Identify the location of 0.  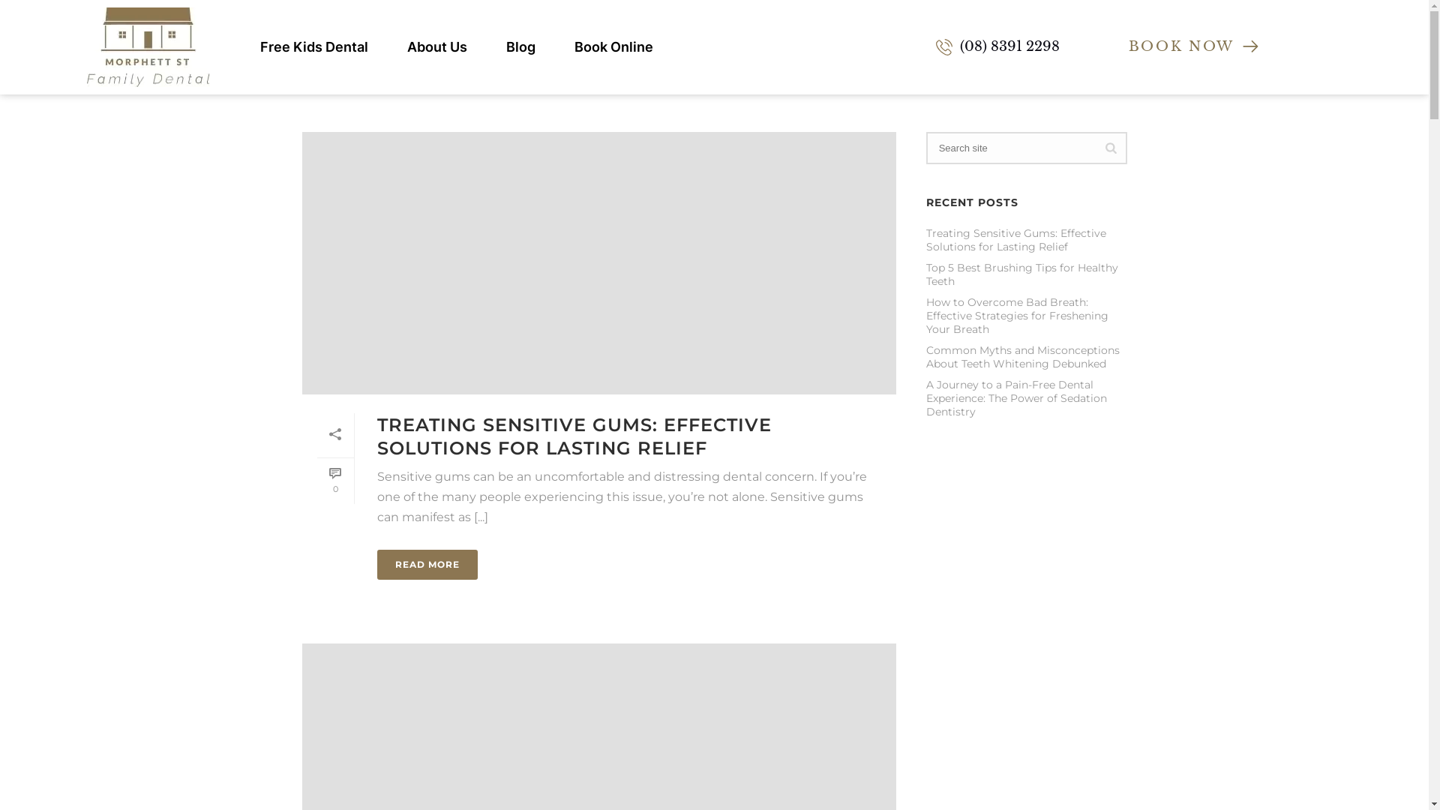
(334, 481).